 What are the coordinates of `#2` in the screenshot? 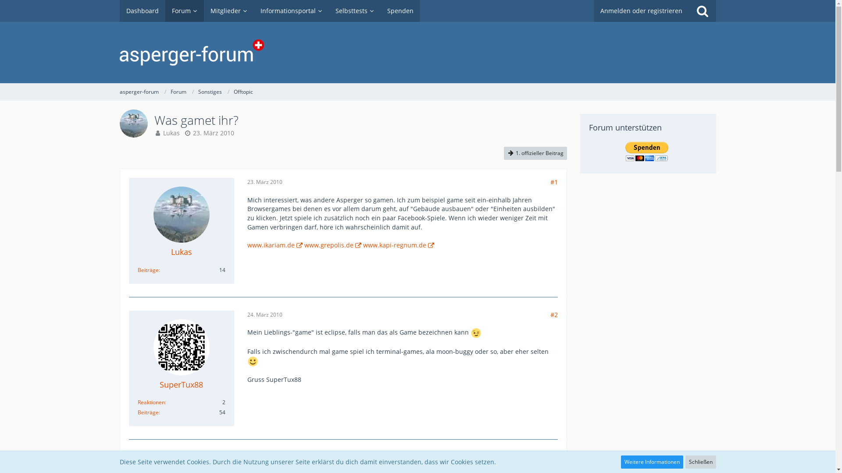 It's located at (553, 314).